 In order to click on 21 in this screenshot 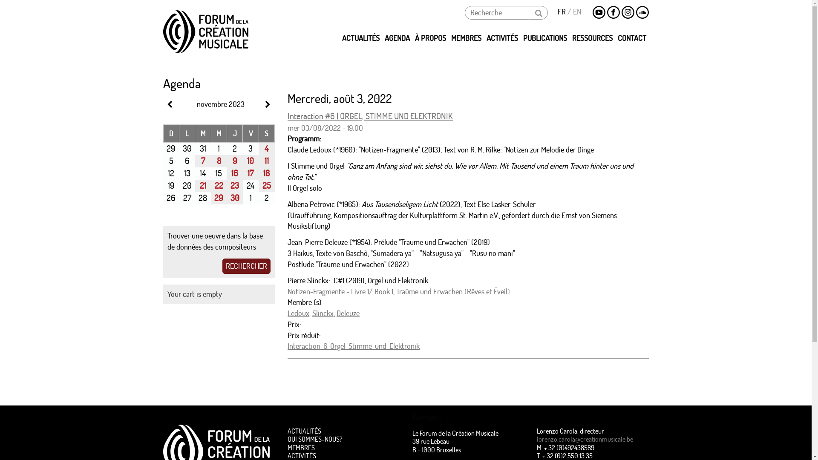, I will do `click(203, 186)`.